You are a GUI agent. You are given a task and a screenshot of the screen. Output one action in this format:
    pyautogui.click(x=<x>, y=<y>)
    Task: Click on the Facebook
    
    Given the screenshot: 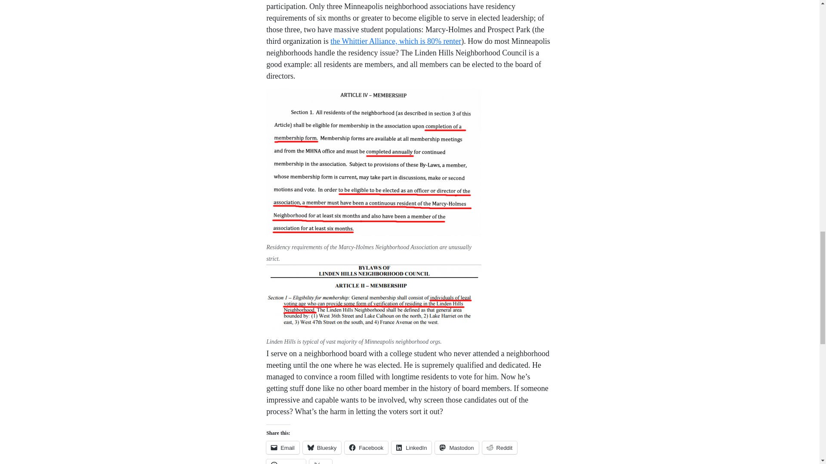 What is the action you would take?
    pyautogui.click(x=366, y=448)
    